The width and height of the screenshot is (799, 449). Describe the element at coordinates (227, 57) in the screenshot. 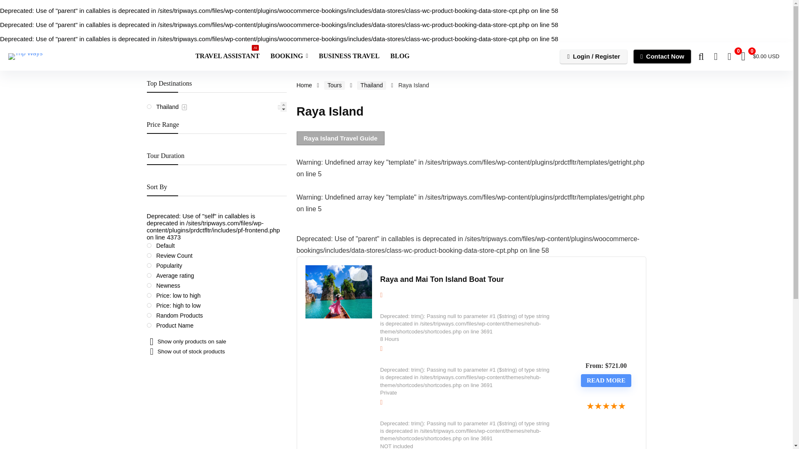

I see `BOOKING` at that location.